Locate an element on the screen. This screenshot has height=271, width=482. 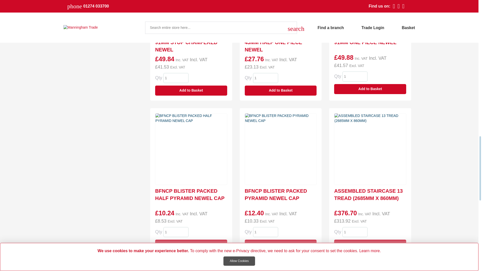
1 is located at coordinates (355, 232).